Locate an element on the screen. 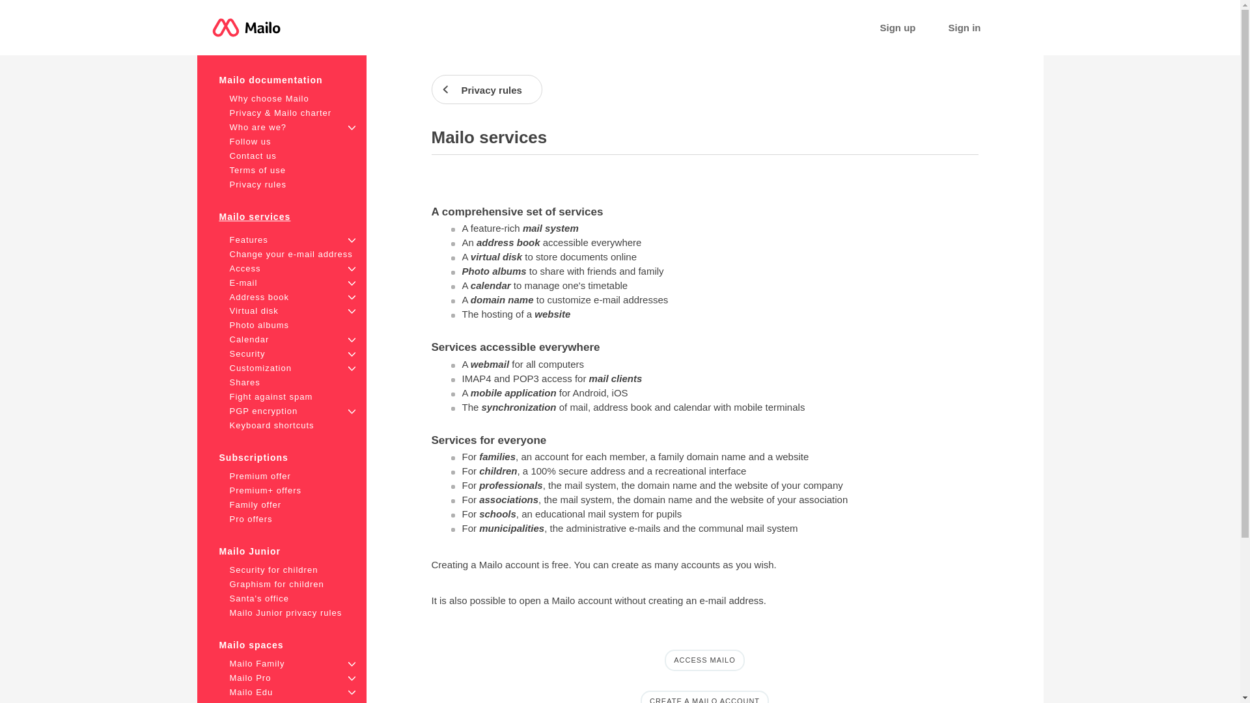 This screenshot has height=703, width=1250. Change your e-mail address is located at coordinates (290, 254).